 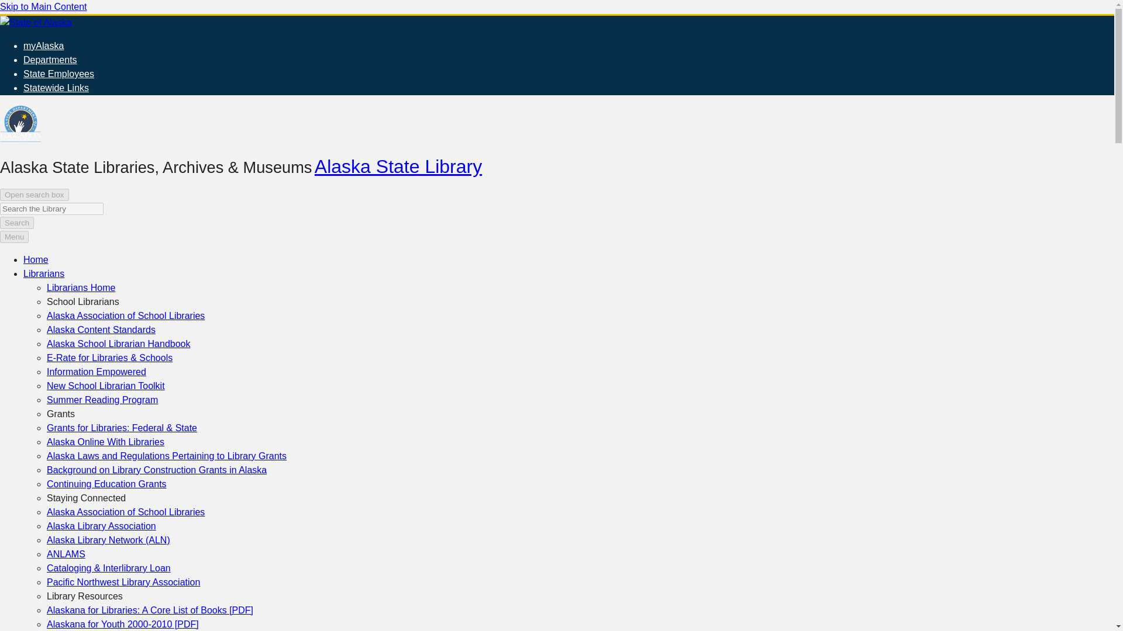 What do you see at coordinates (43, 7) in the screenshot?
I see `Skip to Main Content` at bounding box center [43, 7].